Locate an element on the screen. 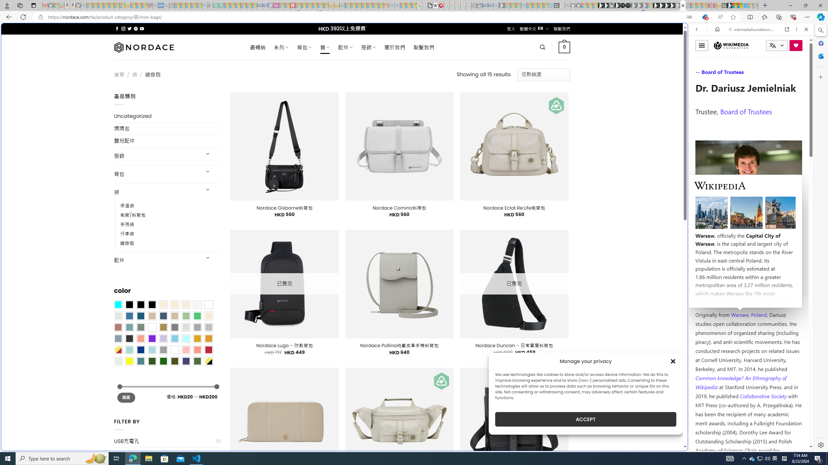 The width and height of the screenshot is (828, 465). ACCEPT is located at coordinates (585, 419).